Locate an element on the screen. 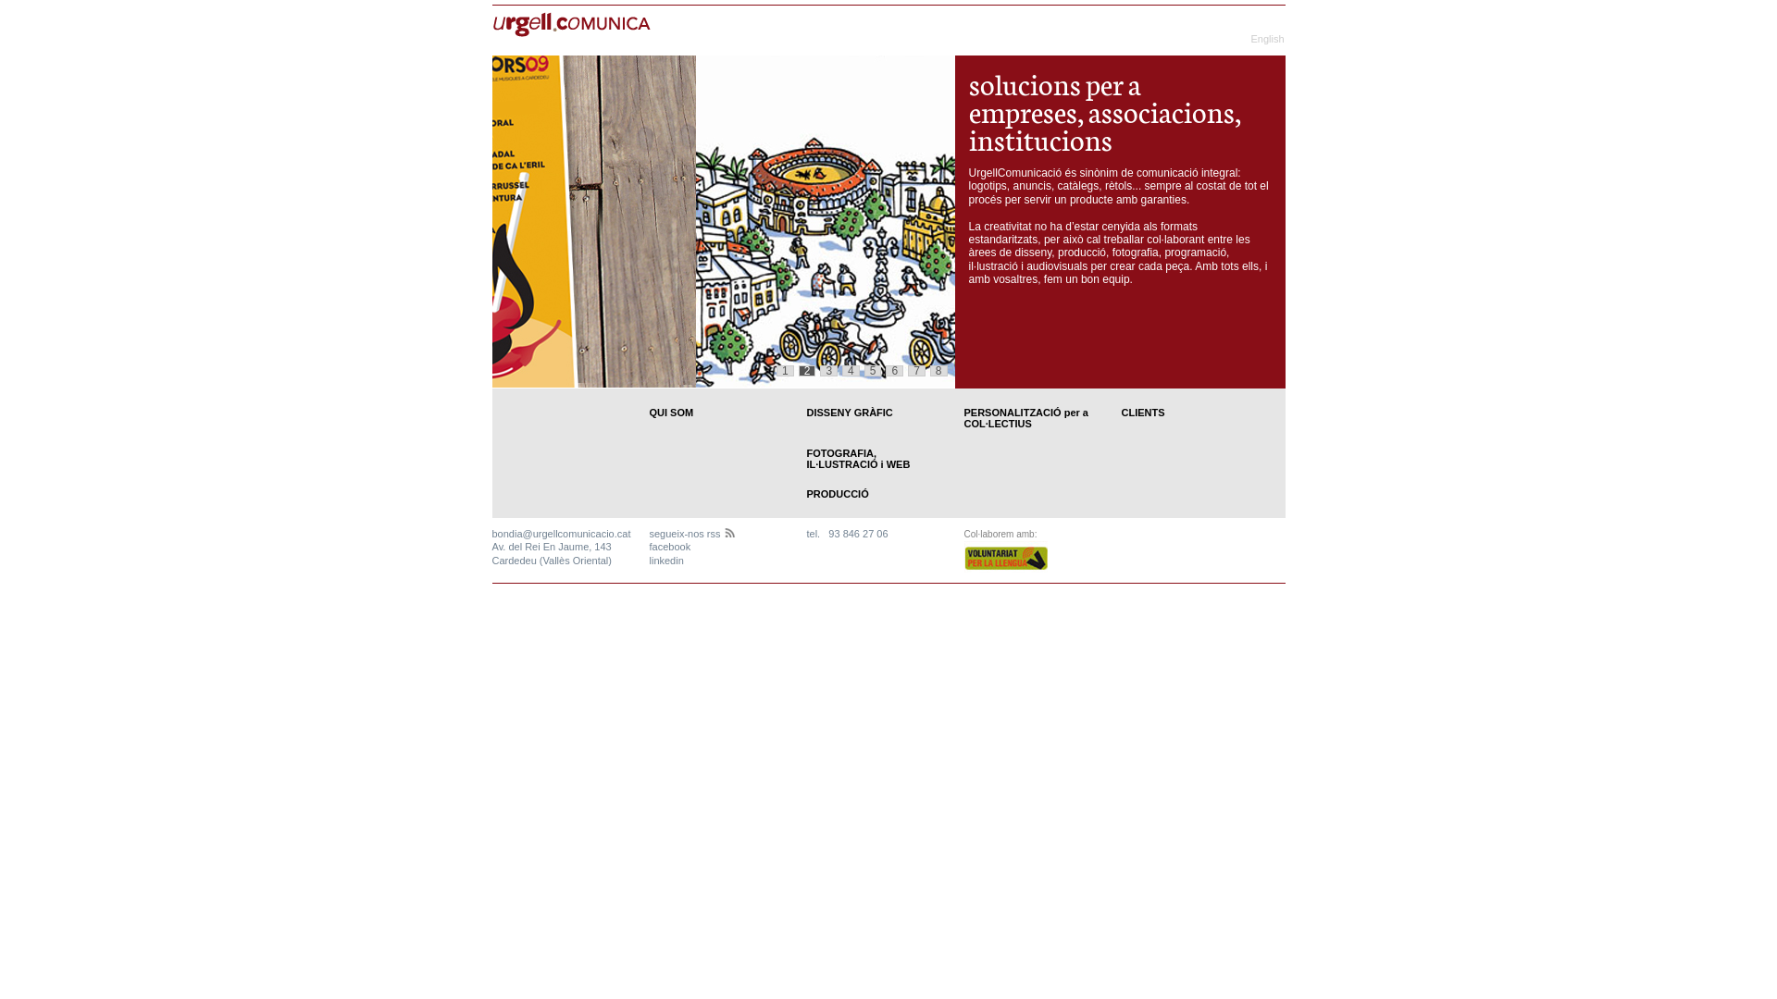  bondia@urgellcomunicacio.cat is located at coordinates (562, 534).